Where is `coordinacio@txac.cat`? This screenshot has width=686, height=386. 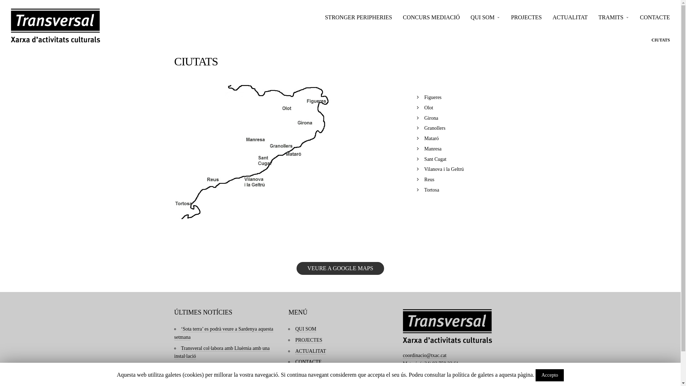
coordinacio@txac.cat is located at coordinates (424, 356).